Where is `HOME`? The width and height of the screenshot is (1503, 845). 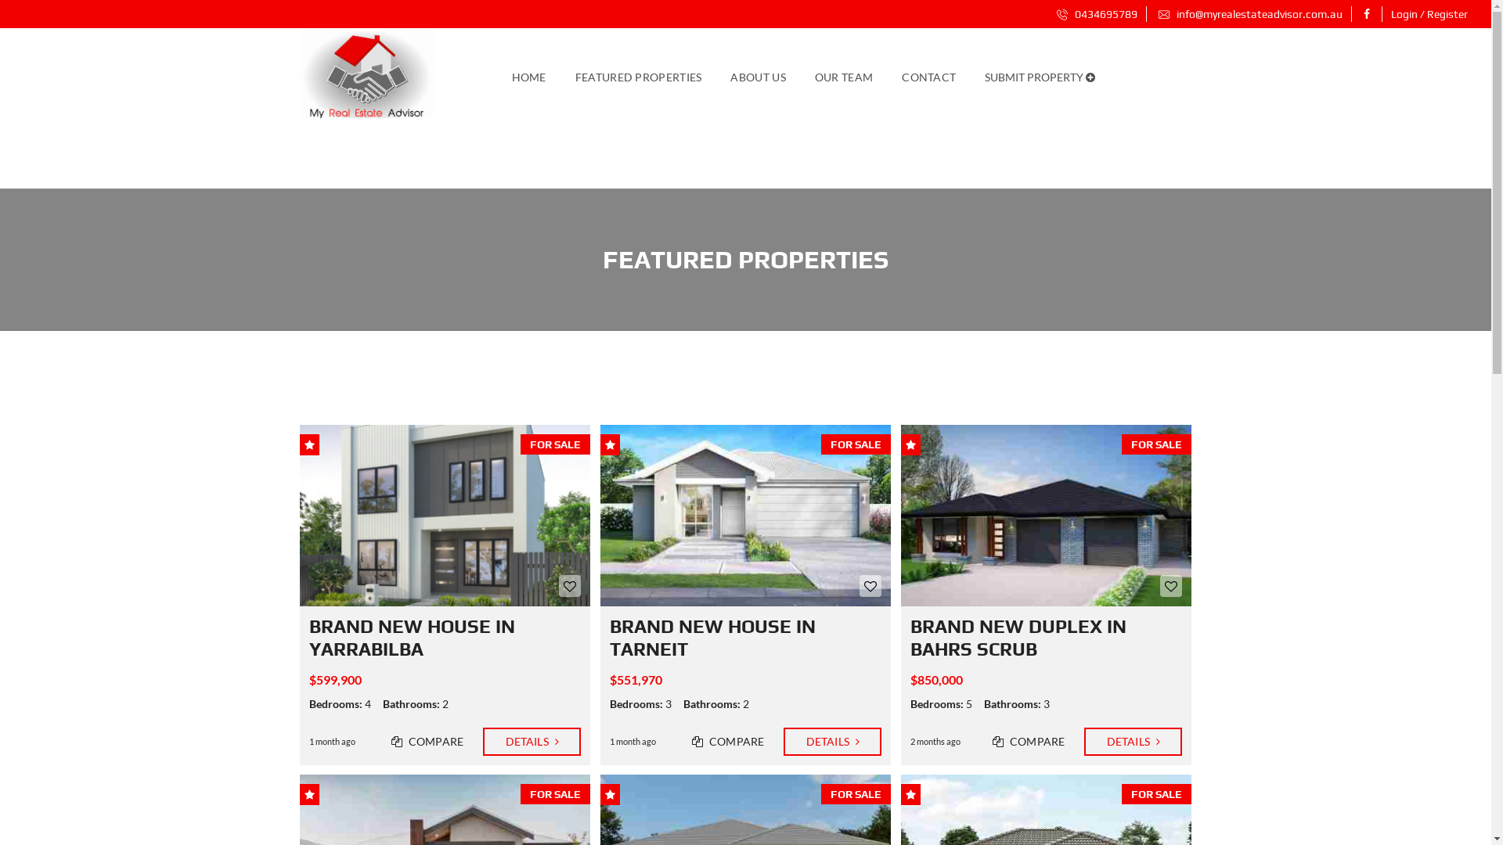
HOME is located at coordinates (529, 77).